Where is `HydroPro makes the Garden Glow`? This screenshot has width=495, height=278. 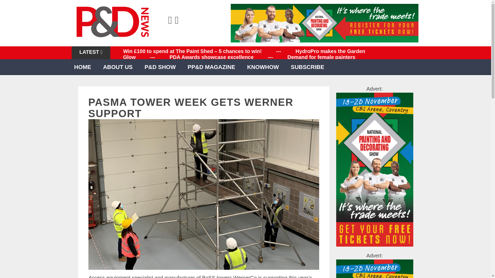 HydroPro makes the Garden Glow is located at coordinates (244, 54).